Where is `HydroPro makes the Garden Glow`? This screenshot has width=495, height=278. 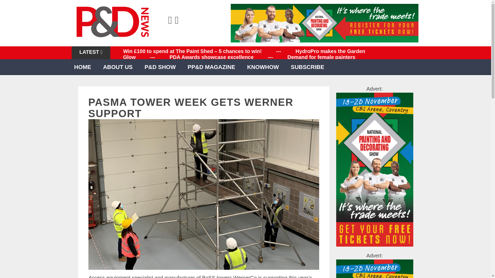 HydroPro makes the Garden Glow is located at coordinates (244, 54).